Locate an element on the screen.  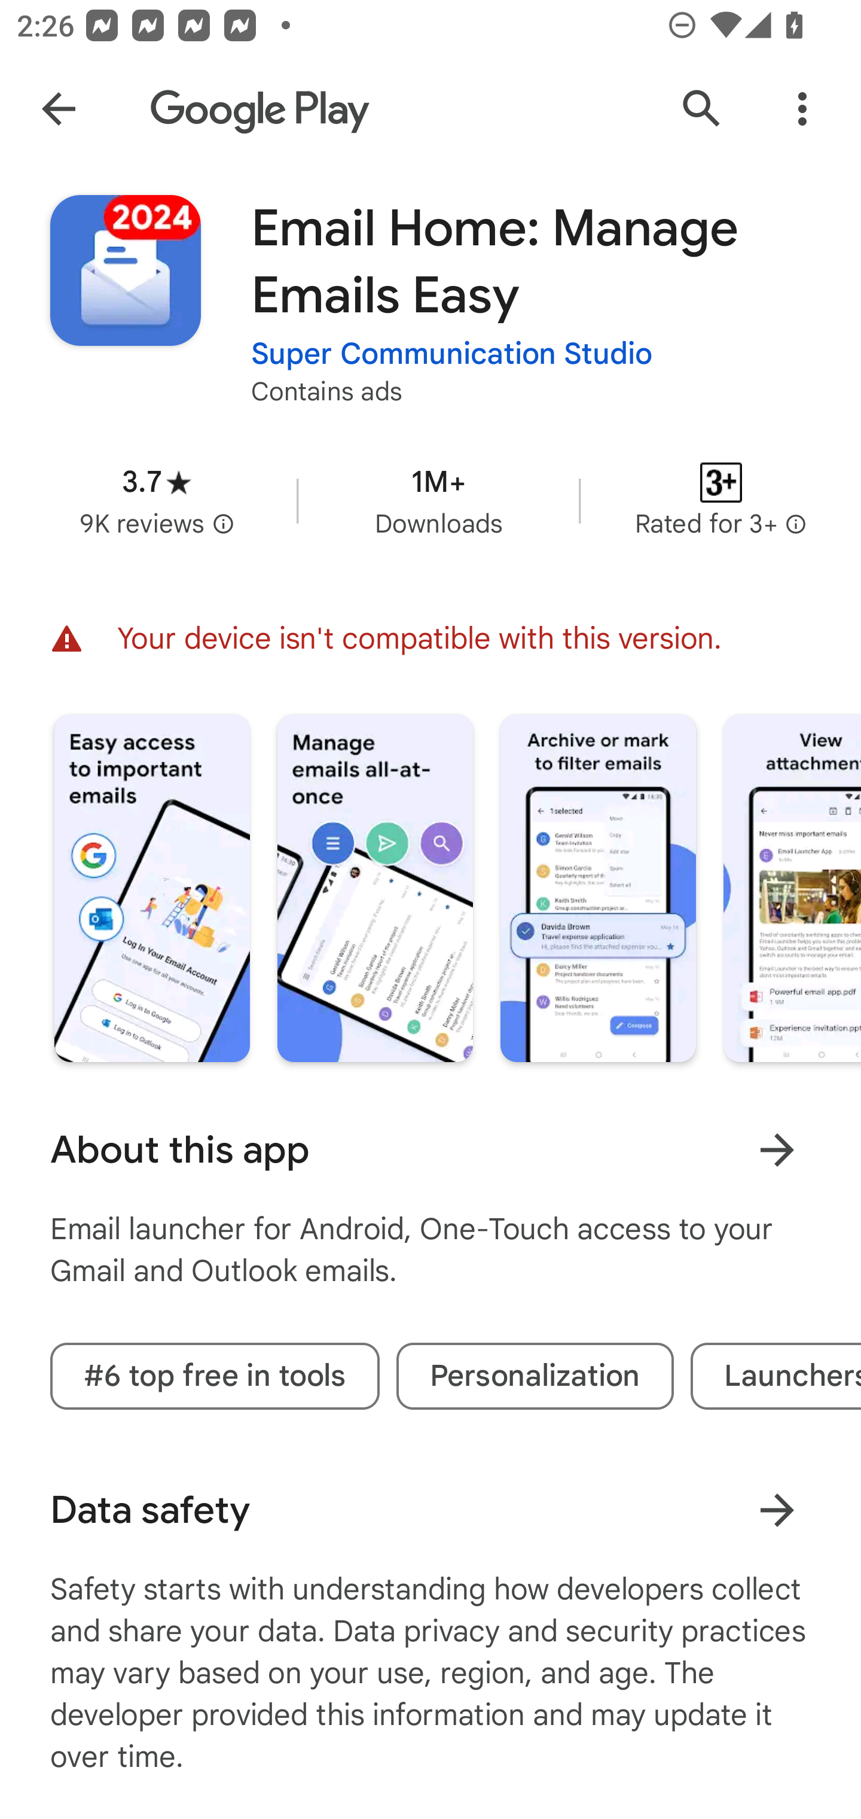
Learn more About this app is located at coordinates (777, 1150).